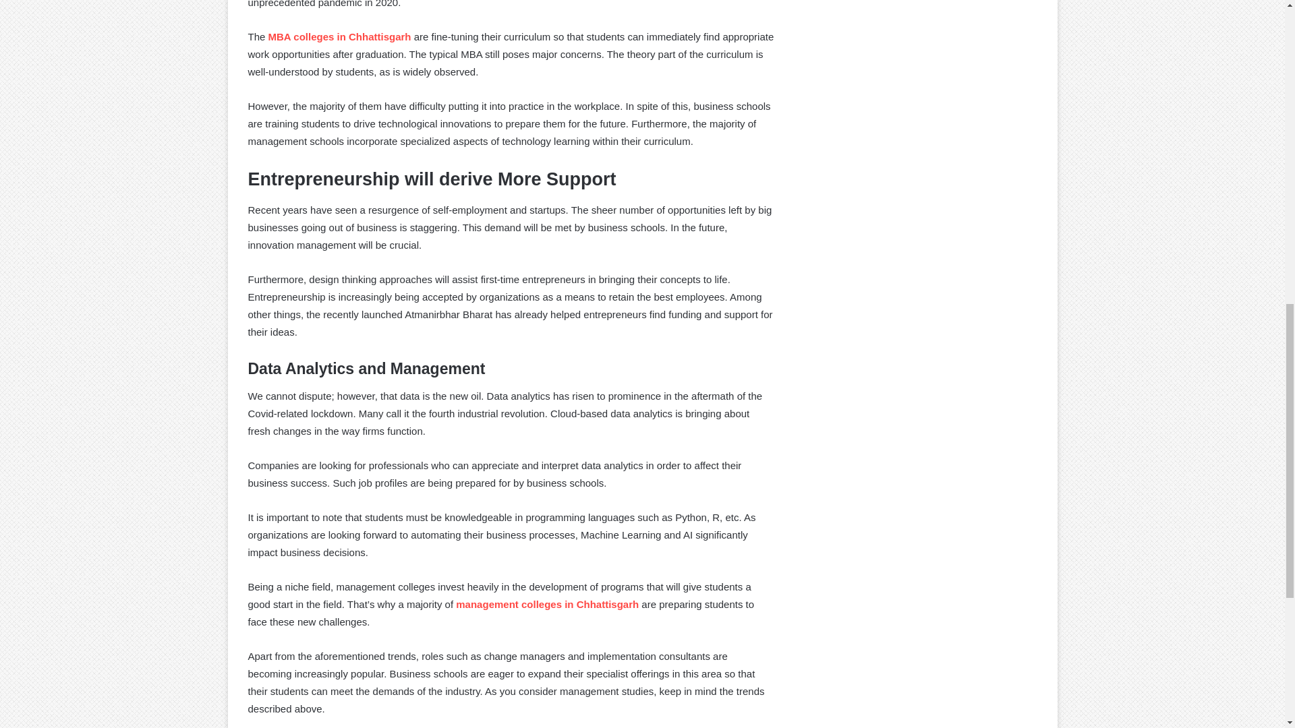  Describe the element at coordinates (340, 36) in the screenshot. I see `MBA colleges in Chhattisgarh` at that location.